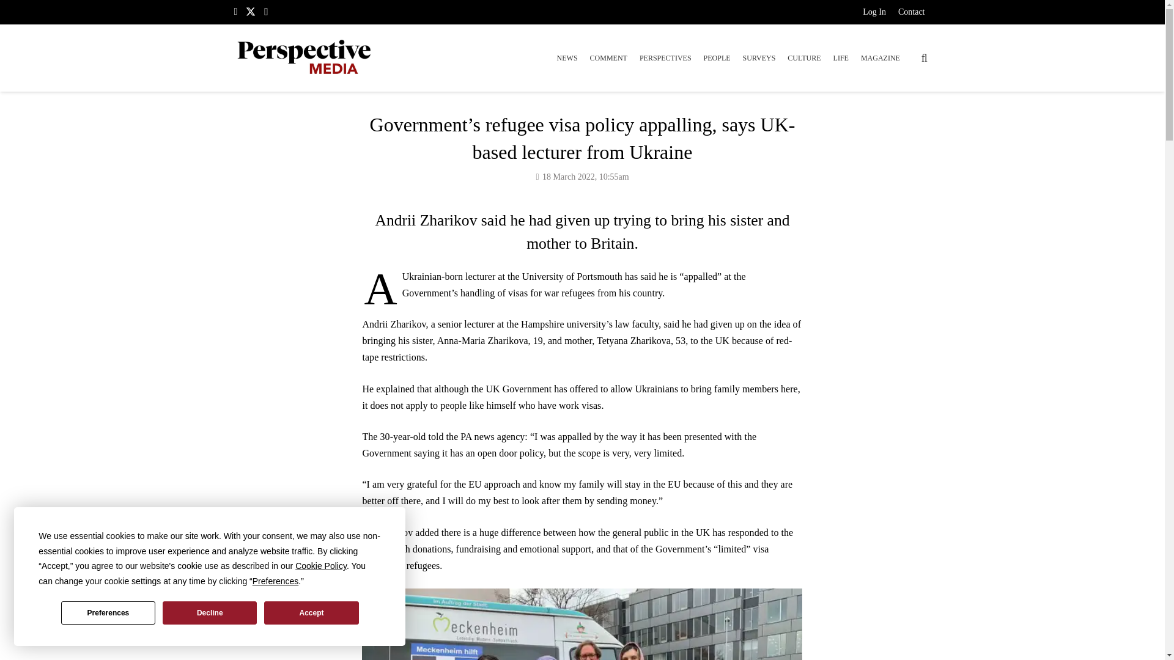 The height and width of the screenshot is (660, 1174). I want to click on Decline, so click(210, 612).